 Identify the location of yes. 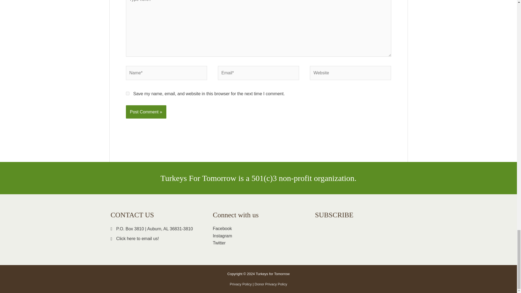
(128, 93).